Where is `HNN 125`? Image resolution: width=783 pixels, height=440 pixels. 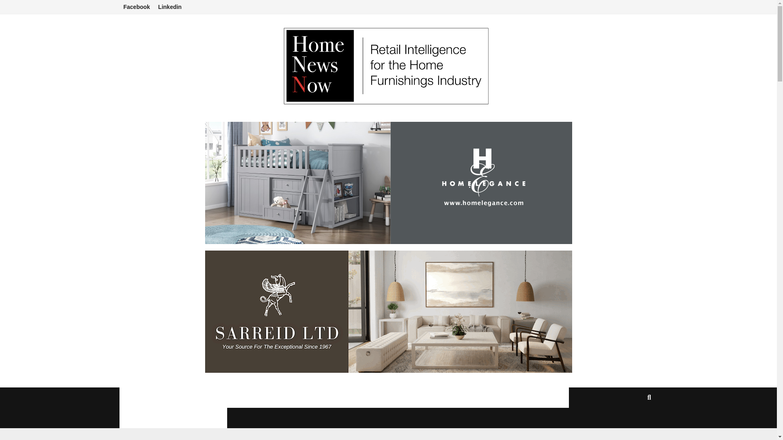 HNN 125 is located at coordinates (234, 398).